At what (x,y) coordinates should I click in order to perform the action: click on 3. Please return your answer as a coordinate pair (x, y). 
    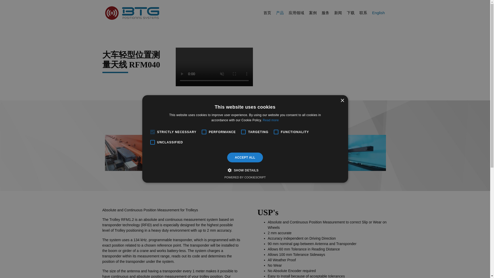
    Looking at the image, I should click on (253, 175).